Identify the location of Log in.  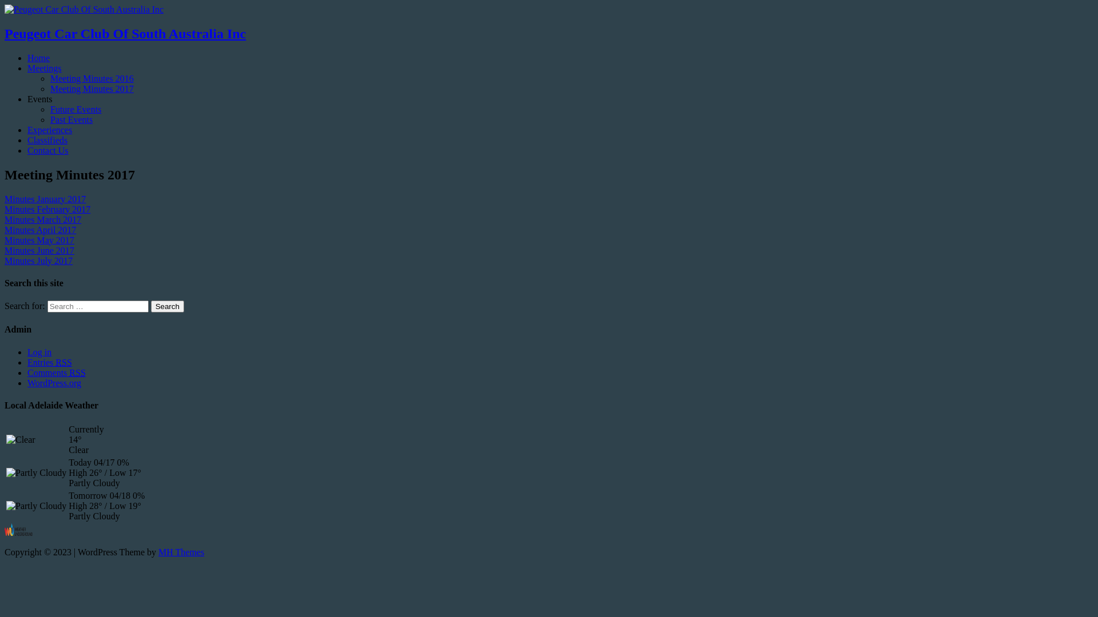
(39, 352).